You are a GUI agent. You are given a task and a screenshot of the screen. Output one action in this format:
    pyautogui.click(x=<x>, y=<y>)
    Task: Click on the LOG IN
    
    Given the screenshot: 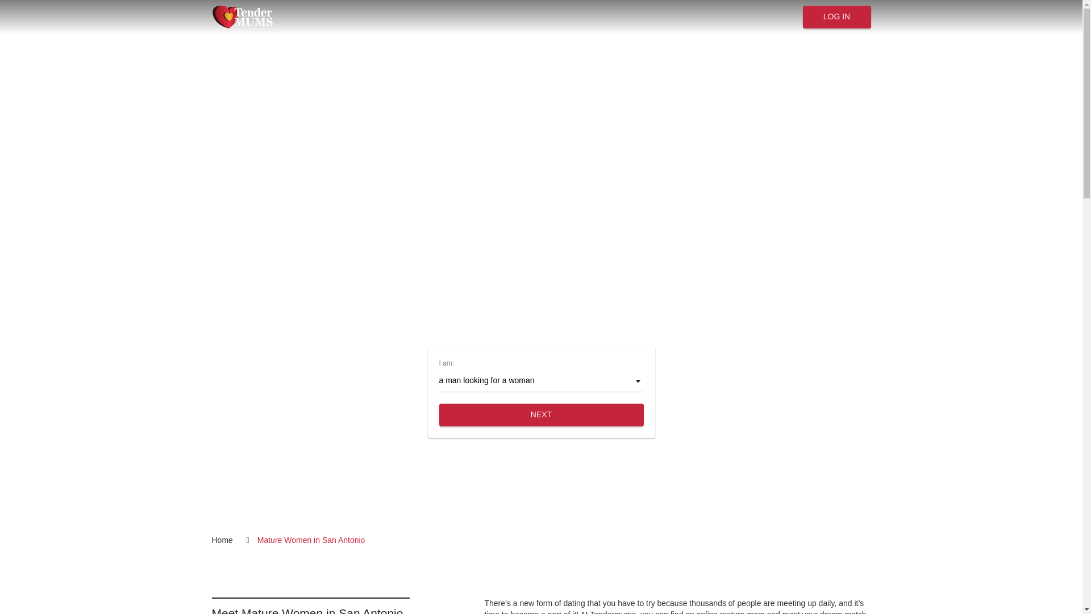 What is the action you would take?
    pyautogui.click(x=836, y=16)
    